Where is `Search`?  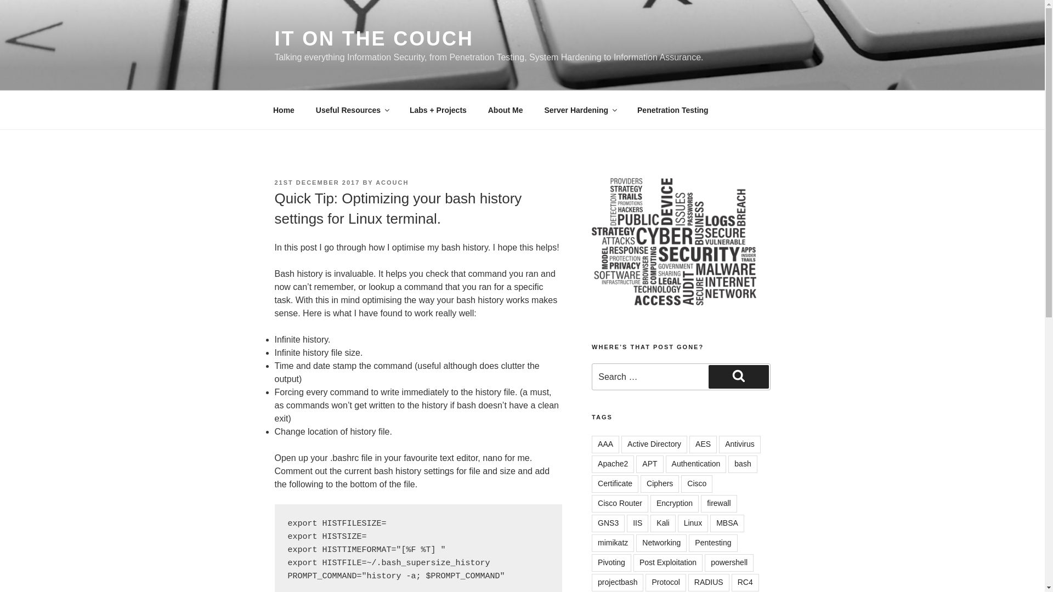
Search is located at coordinates (738, 377).